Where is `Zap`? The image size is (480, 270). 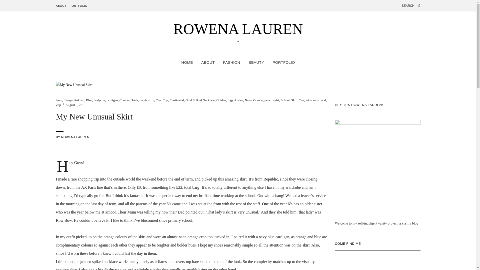 Zap is located at coordinates (58, 104).